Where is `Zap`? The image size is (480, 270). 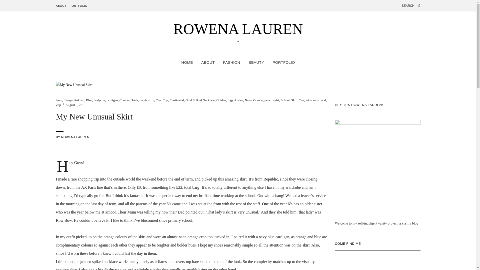 Zap is located at coordinates (58, 104).